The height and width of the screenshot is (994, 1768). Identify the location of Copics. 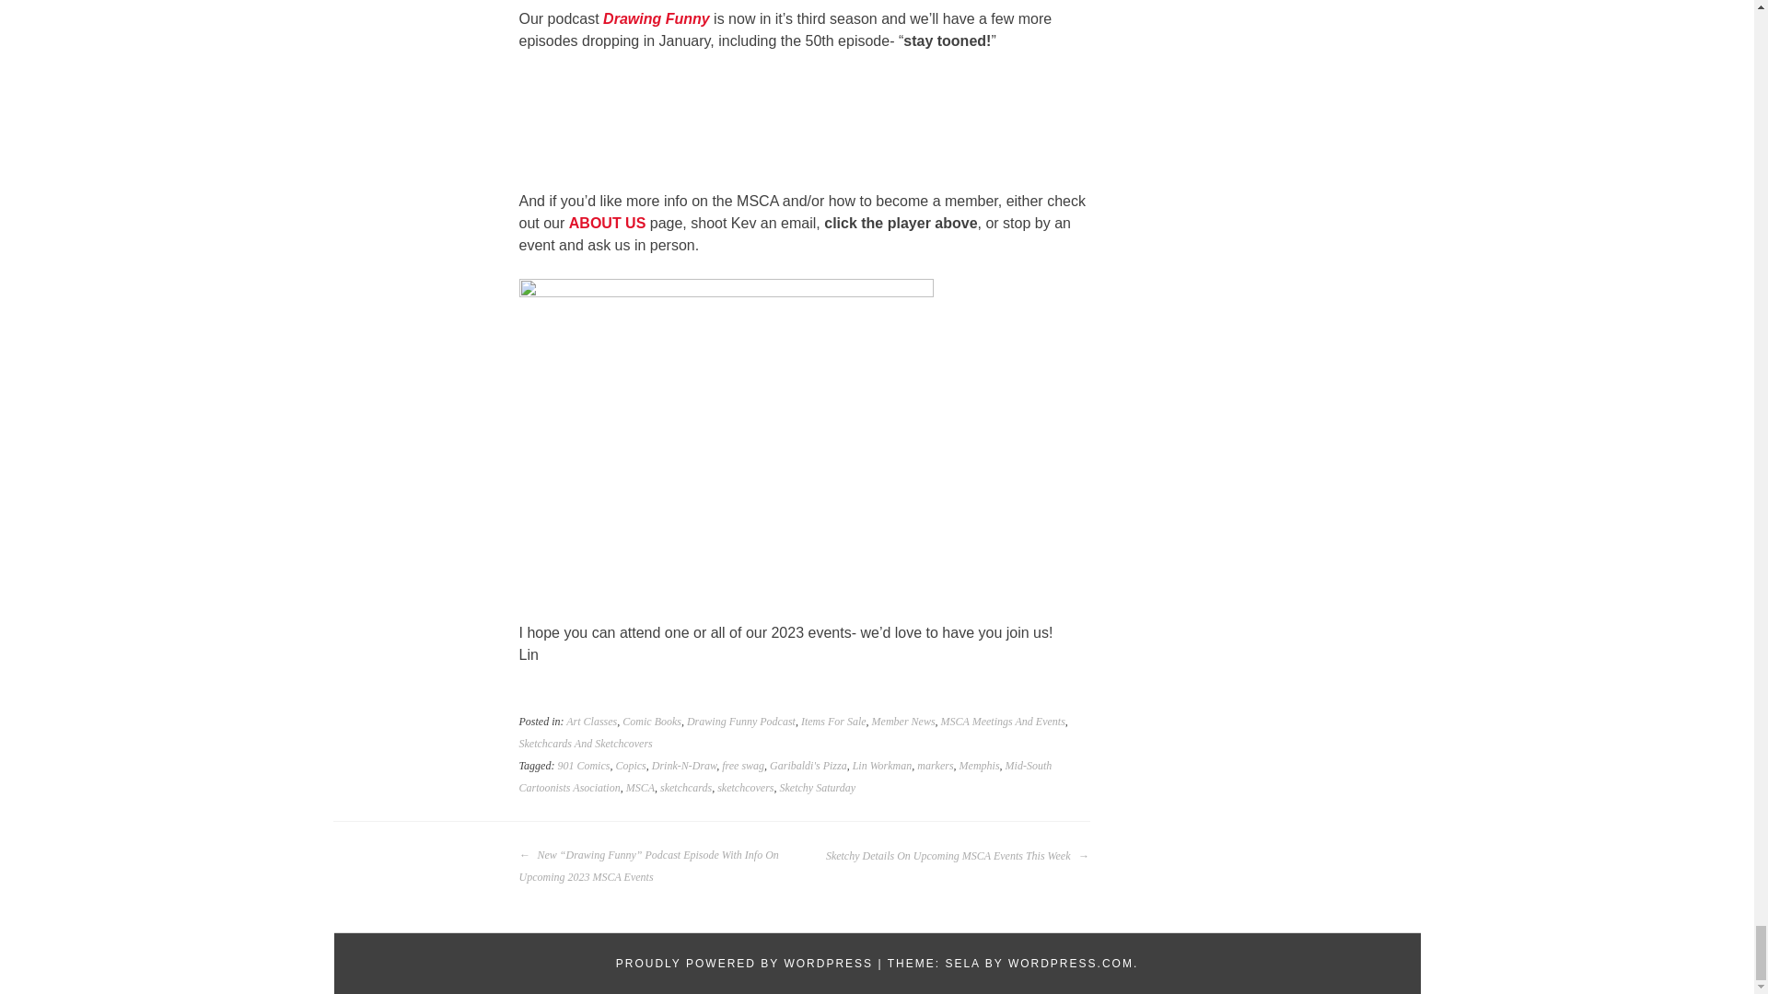
(630, 766).